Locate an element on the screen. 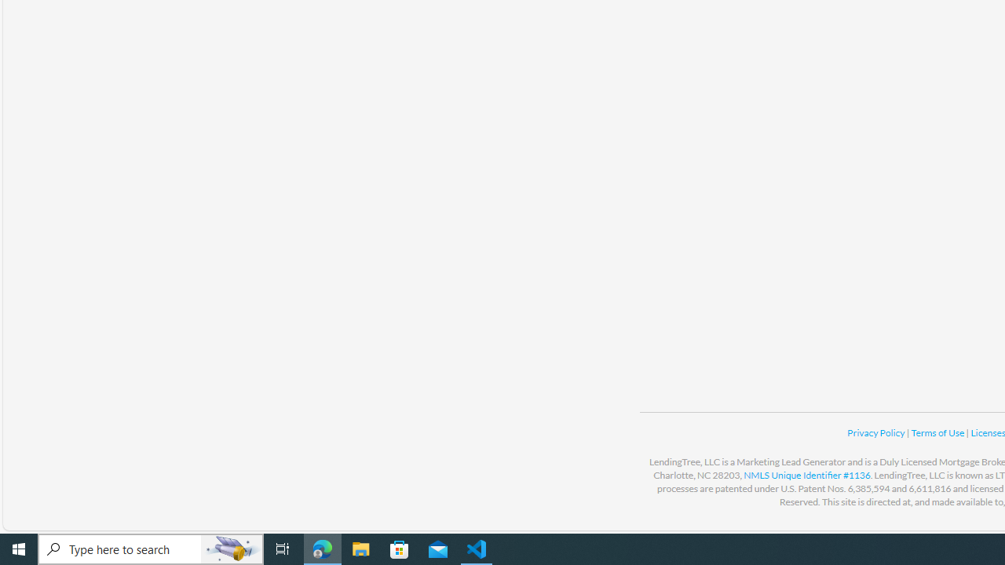  Terms of Use  is located at coordinates (938, 432).